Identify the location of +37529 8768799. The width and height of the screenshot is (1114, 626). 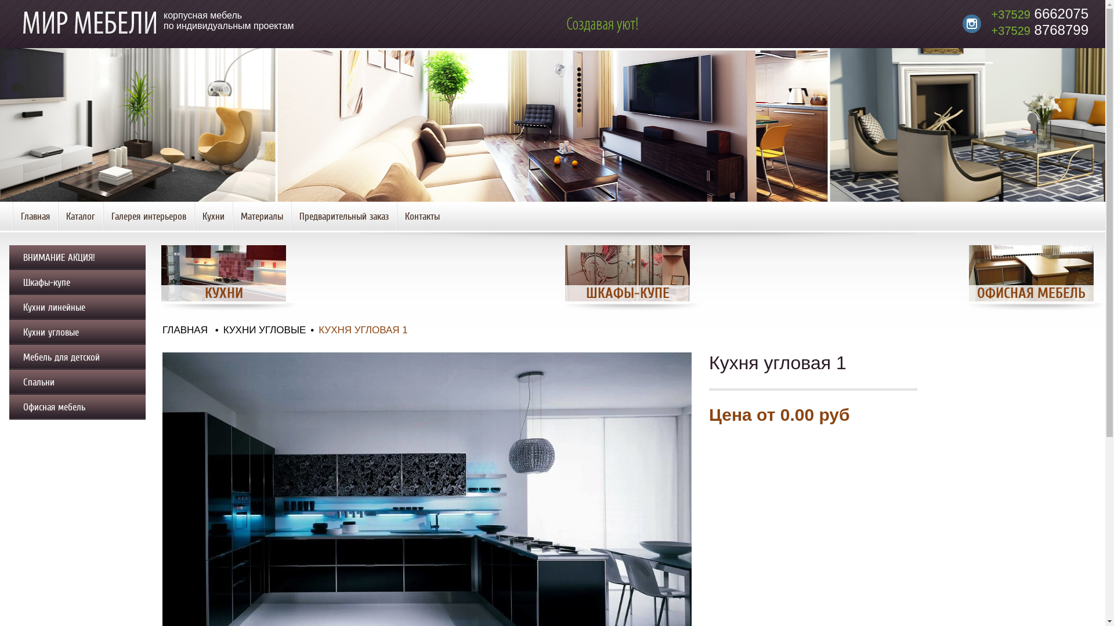
(1040, 30).